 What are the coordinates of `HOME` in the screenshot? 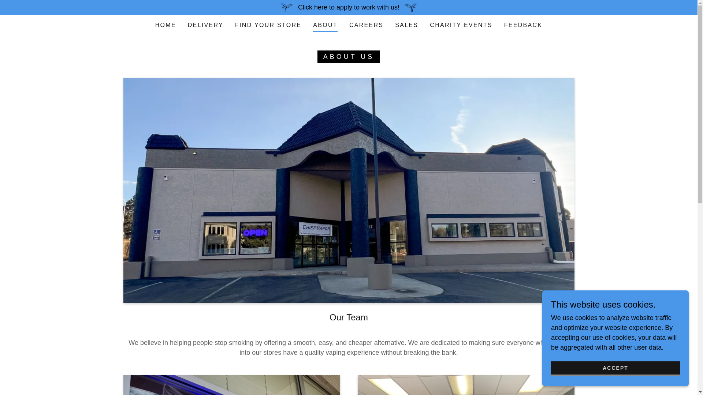 It's located at (165, 25).